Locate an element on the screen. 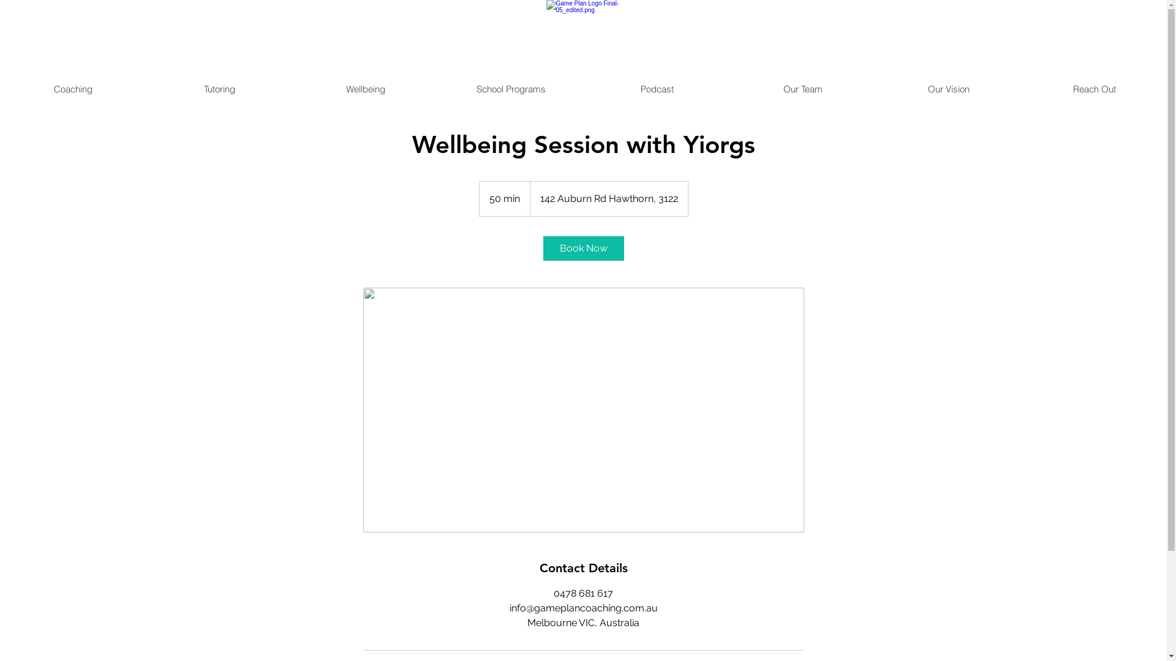 This screenshot has width=1176, height=661. Wellbeing is located at coordinates (365, 89).